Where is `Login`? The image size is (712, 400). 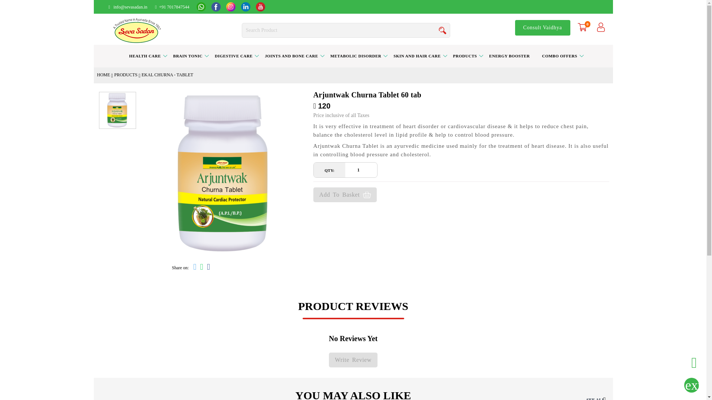
Login is located at coordinates (600, 27).